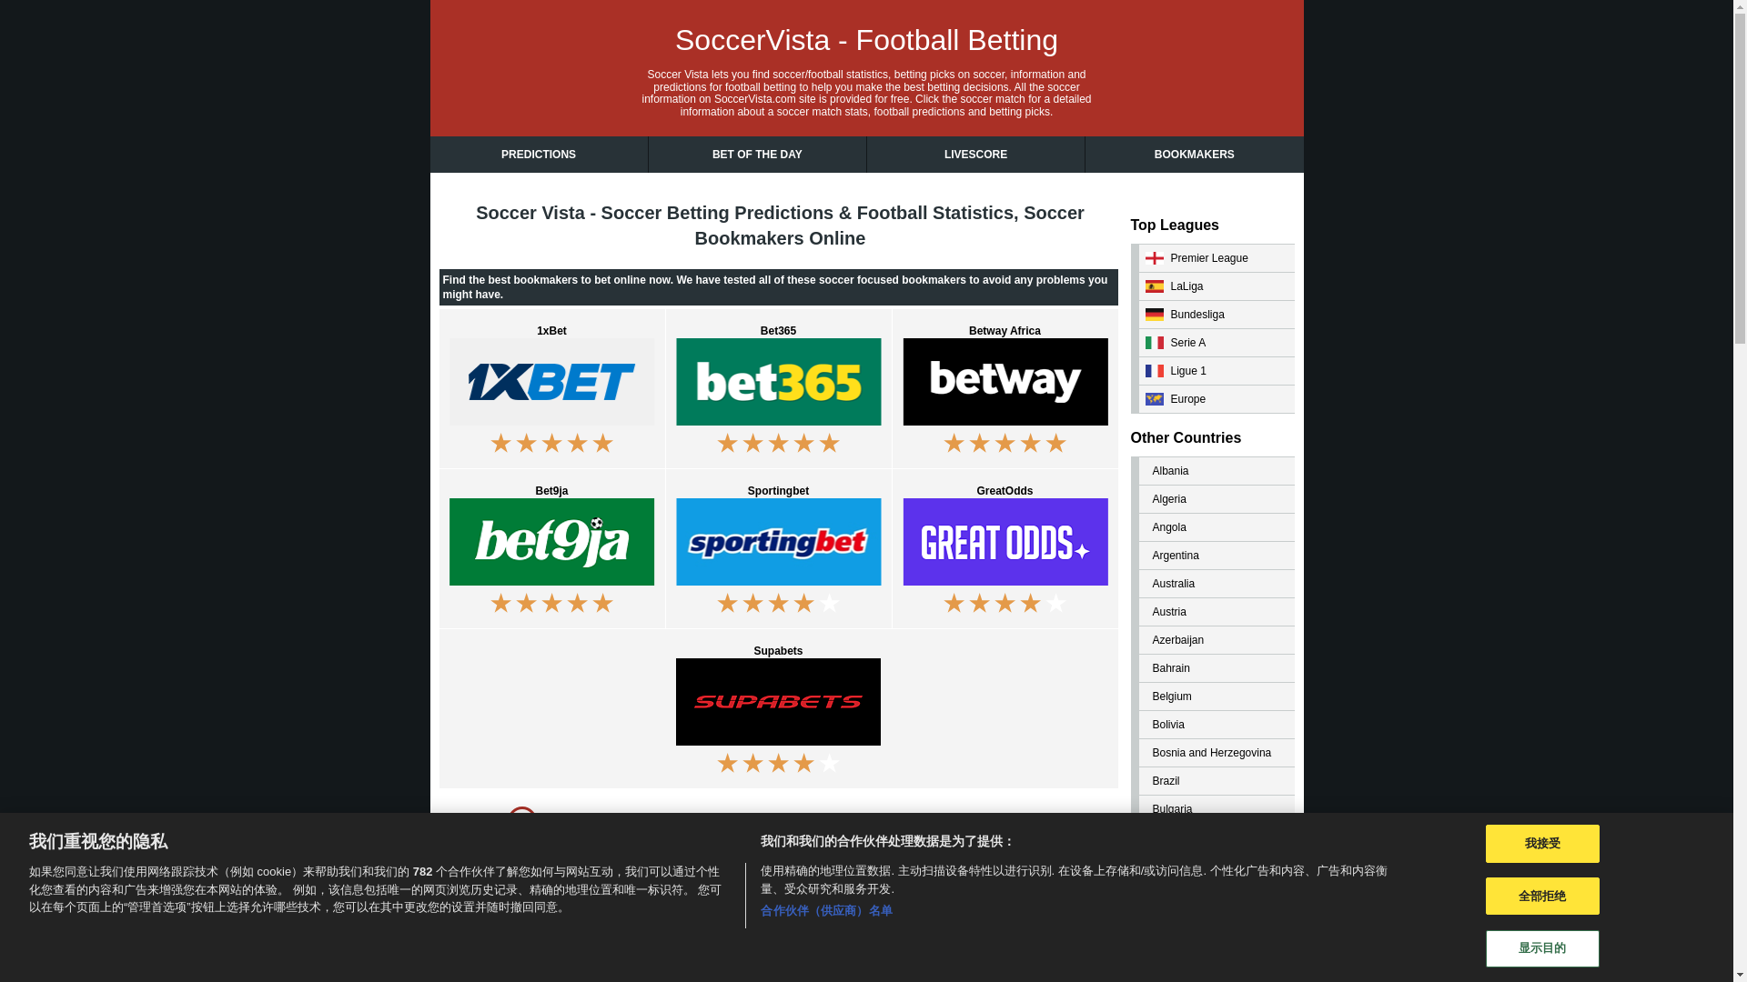 This screenshot has width=1747, height=982. What do you see at coordinates (778, 389) in the screenshot?
I see `Bet365` at bounding box center [778, 389].